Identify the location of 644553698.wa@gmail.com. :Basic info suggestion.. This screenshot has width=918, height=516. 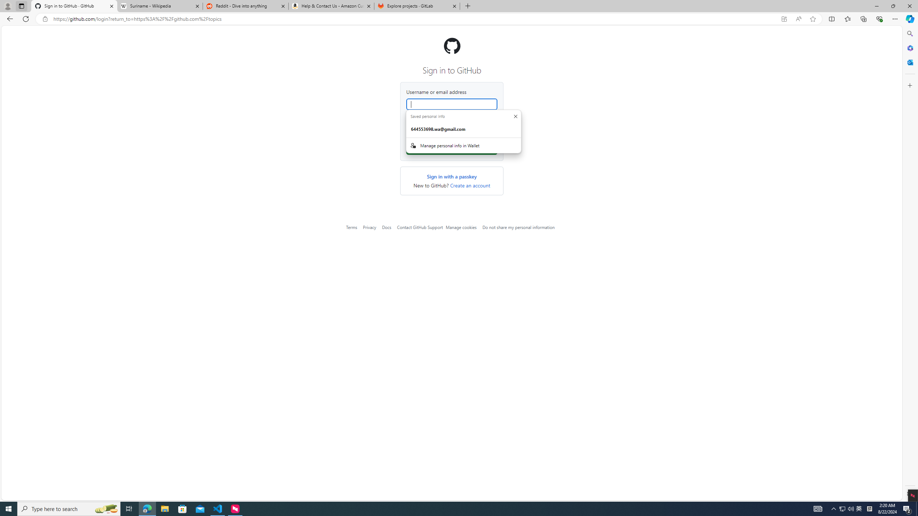
(463, 129).